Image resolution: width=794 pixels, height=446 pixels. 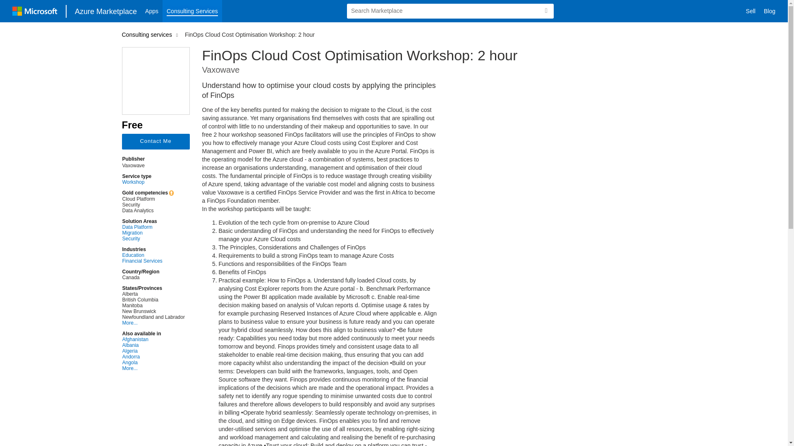 What do you see at coordinates (153, 351) in the screenshot?
I see `Algeria` at bounding box center [153, 351].